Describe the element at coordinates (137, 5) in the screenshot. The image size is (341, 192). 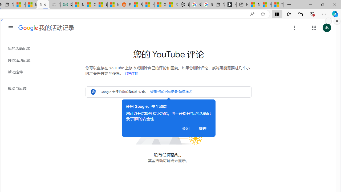
I see `R******* | Trusted Community Engagement and Contributions` at that location.